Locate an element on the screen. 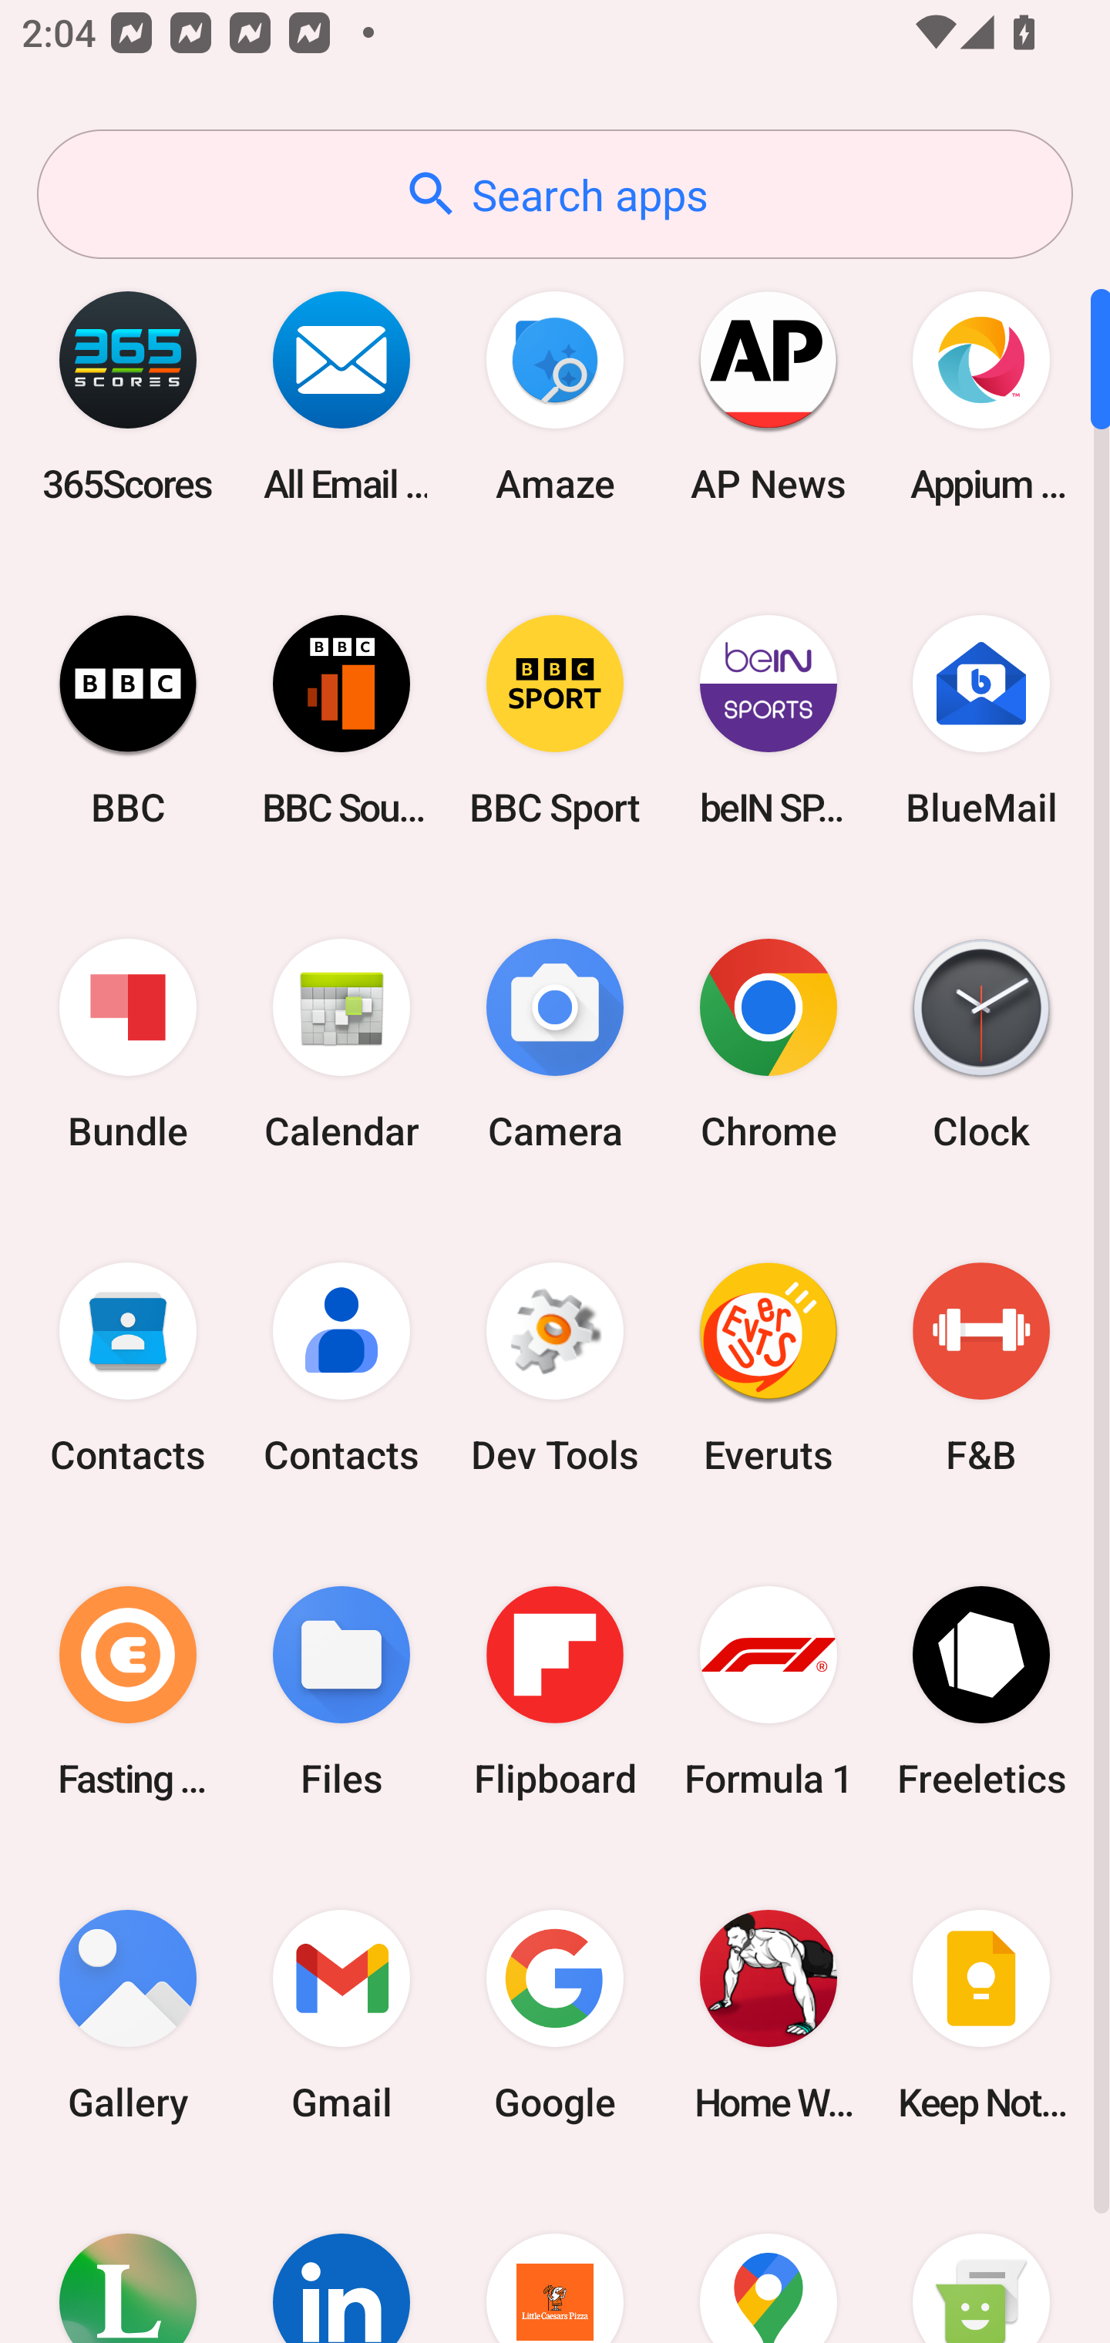 This screenshot has height=2343, width=1110. Clock is located at coordinates (981, 1045).